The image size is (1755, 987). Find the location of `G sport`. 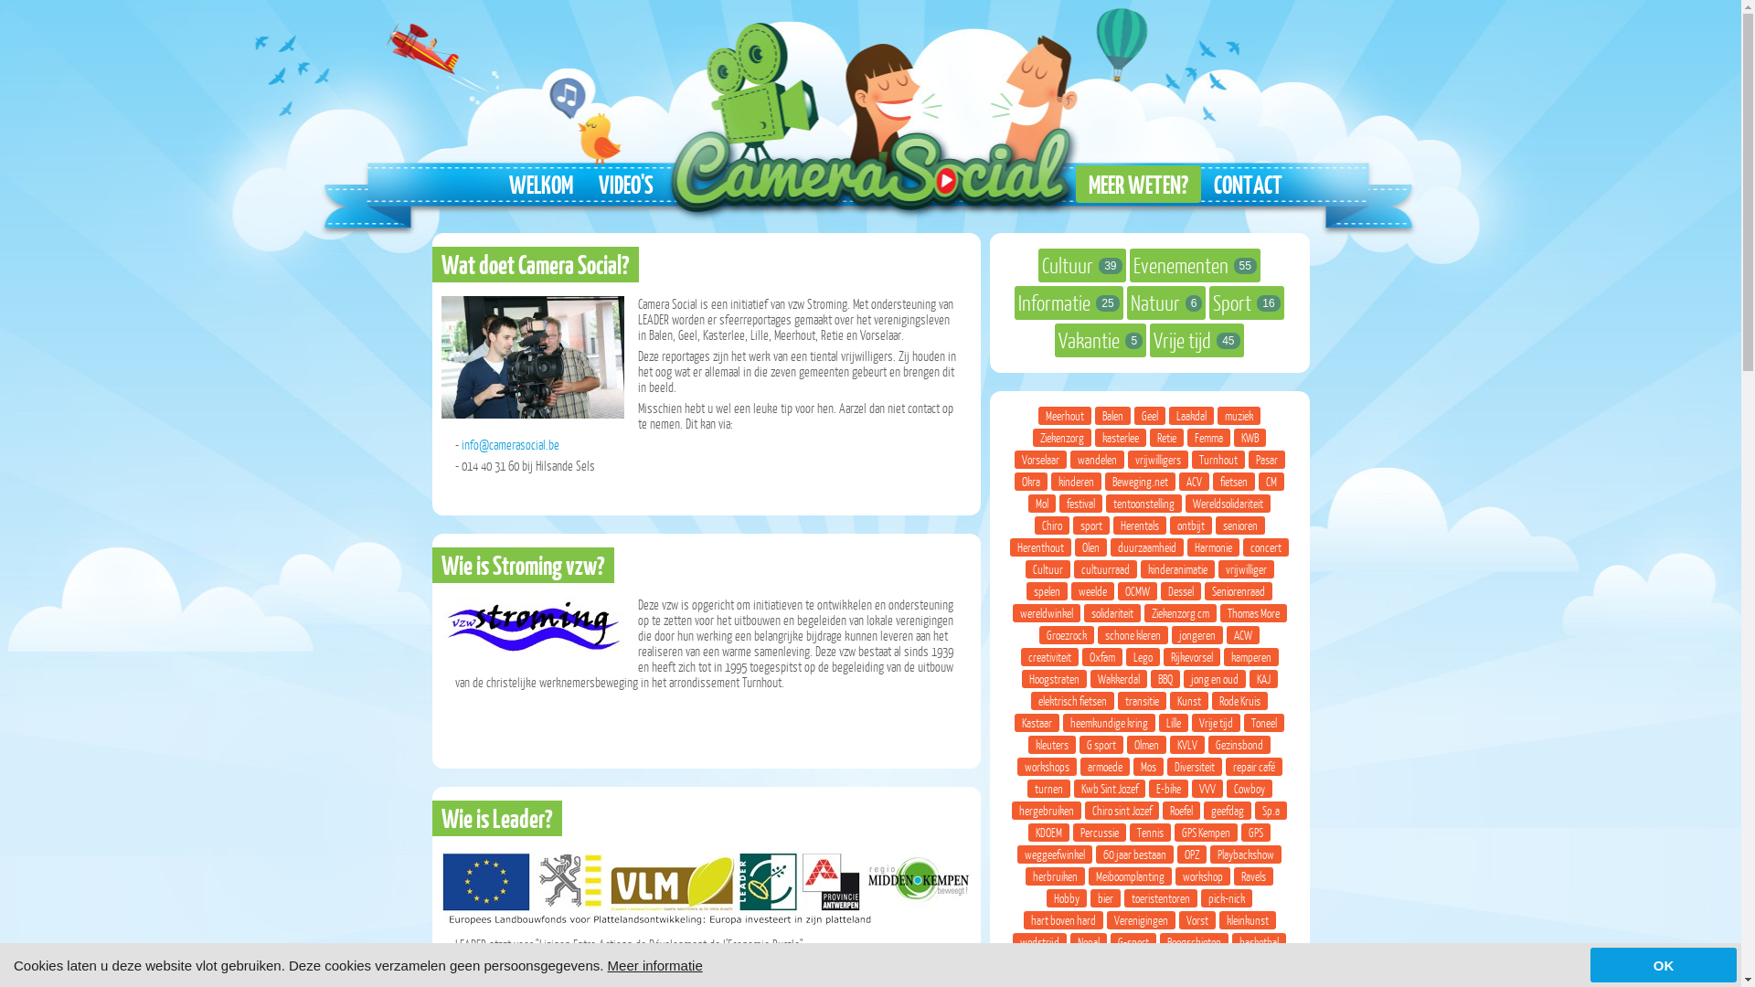

G sport is located at coordinates (1101, 745).